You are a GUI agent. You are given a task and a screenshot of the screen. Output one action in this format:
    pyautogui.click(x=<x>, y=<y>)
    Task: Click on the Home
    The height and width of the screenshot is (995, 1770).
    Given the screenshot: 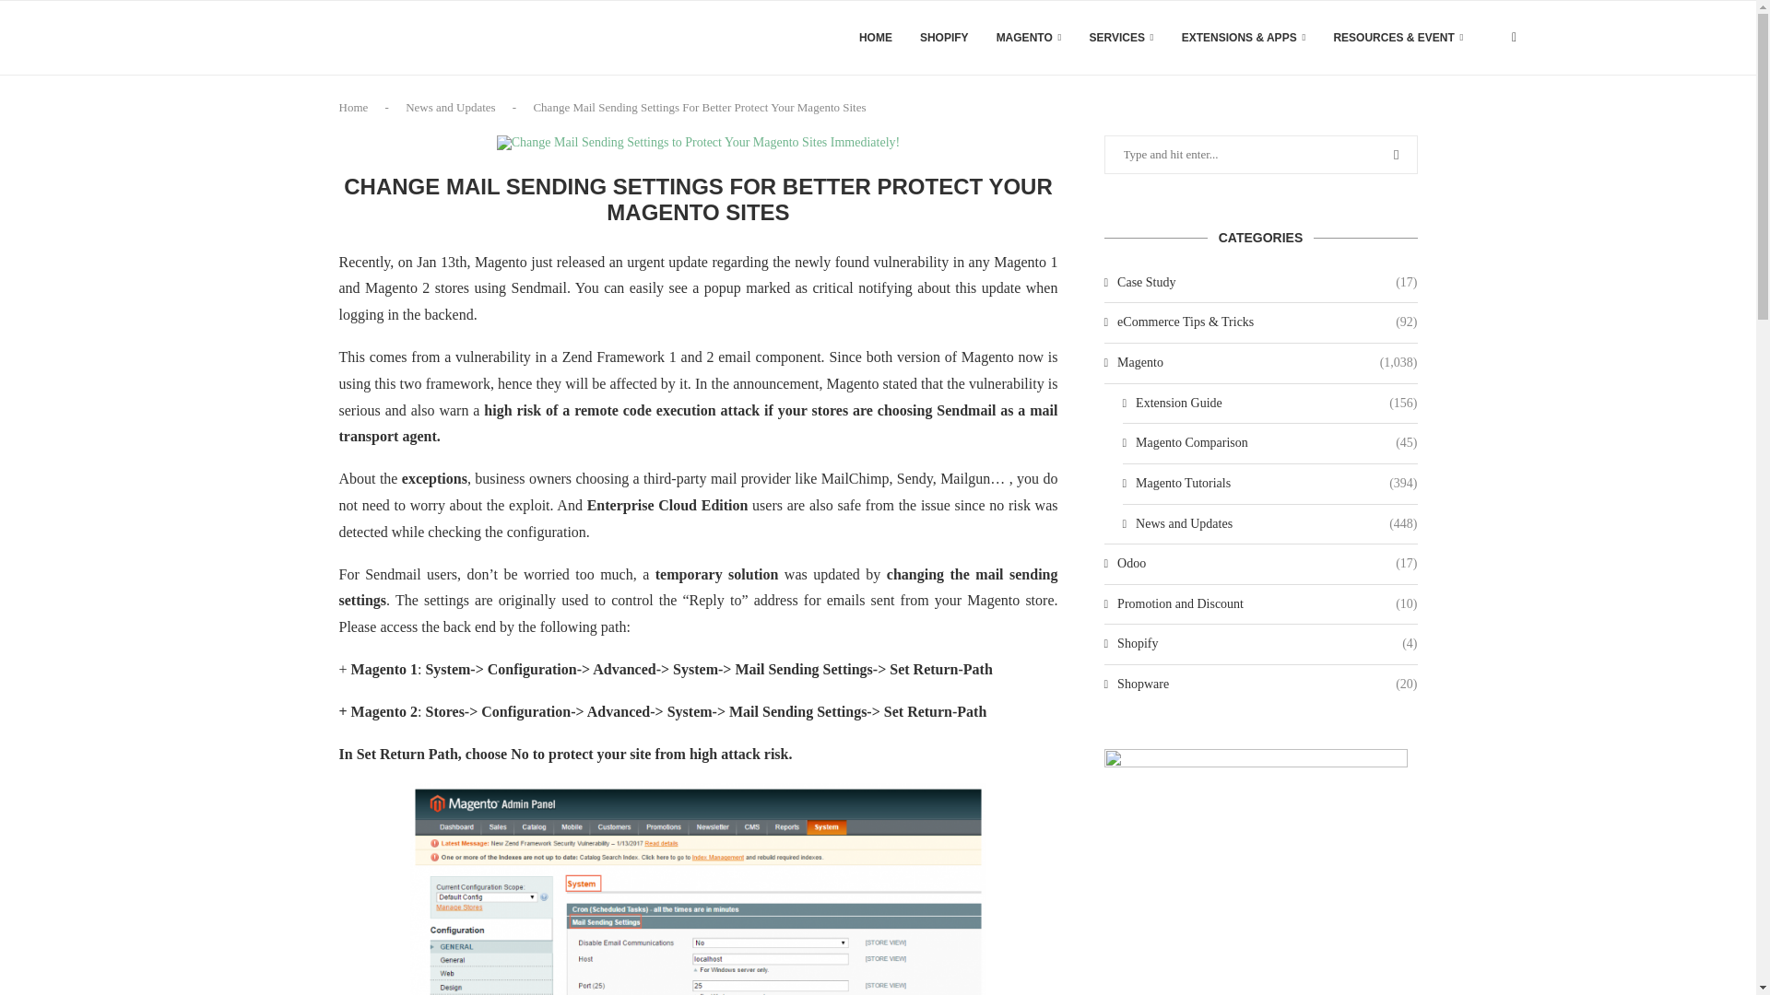 What is the action you would take?
    pyautogui.click(x=354, y=107)
    